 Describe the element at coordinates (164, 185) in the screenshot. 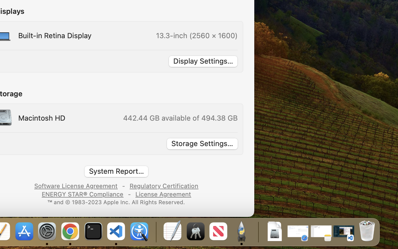

I see `Regulatory Certification` at that location.